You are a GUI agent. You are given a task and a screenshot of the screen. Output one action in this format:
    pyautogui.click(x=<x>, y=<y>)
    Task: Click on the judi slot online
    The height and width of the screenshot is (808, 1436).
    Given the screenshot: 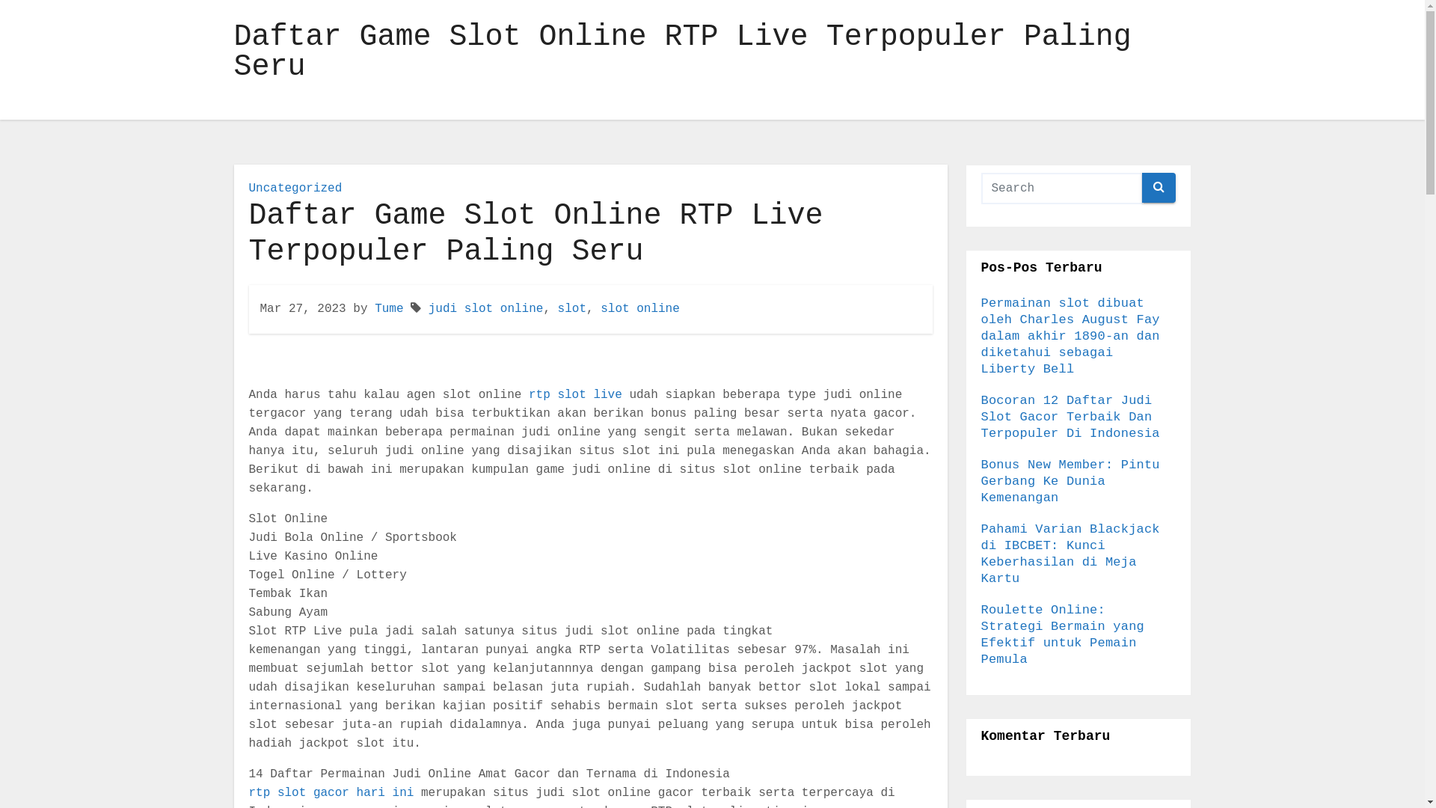 What is the action you would take?
    pyautogui.click(x=486, y=309)
    